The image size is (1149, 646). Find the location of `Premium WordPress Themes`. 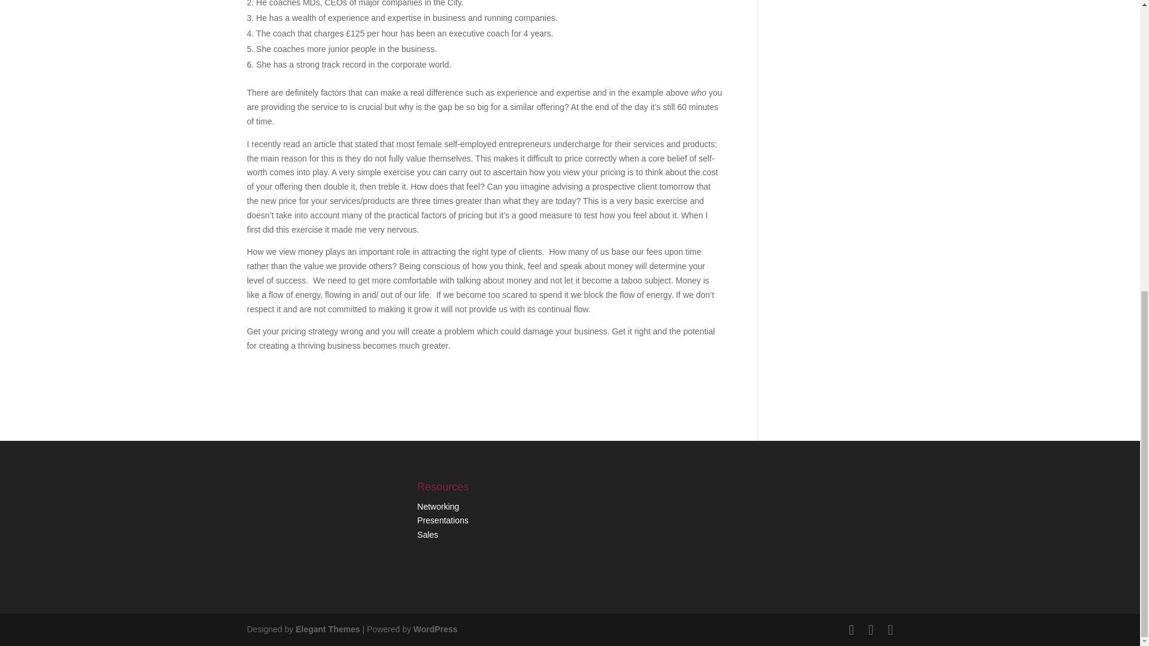

Premium WordPress Themes is located at coordinates (327, 629).